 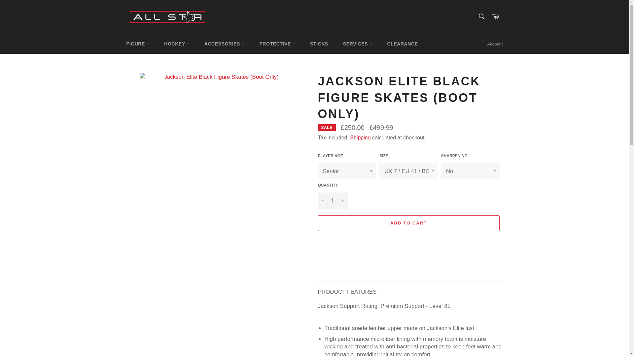 What do you see at coordinates (332, 200) in the screenshot?
I see `1` at bounding box center [332, 200].